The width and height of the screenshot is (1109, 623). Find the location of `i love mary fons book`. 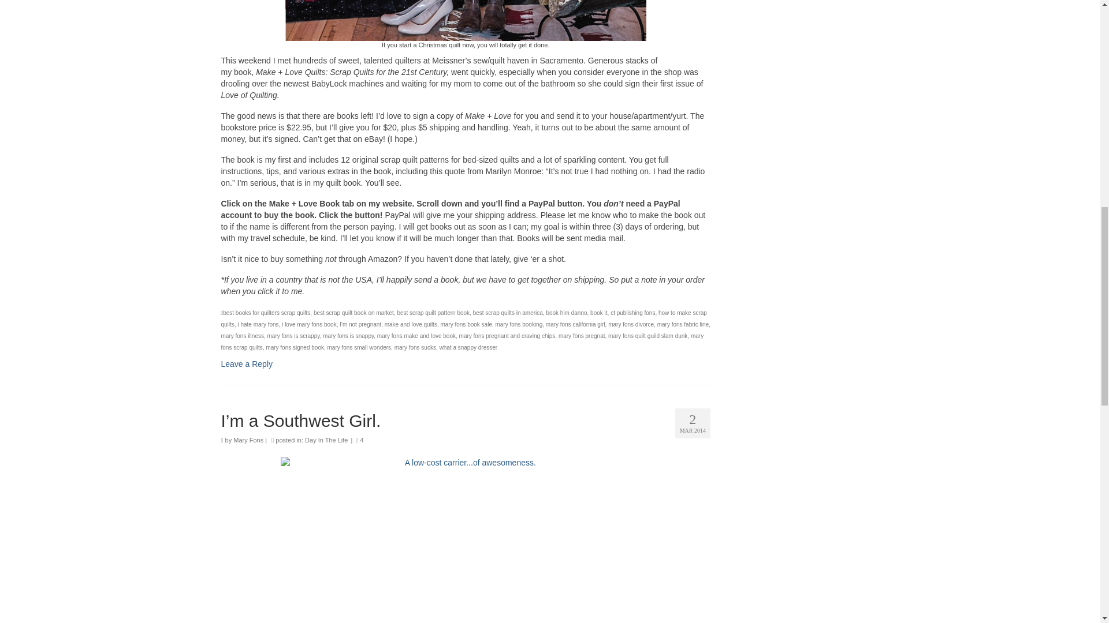

i love mary fons book is located at coordinates (309, 324).